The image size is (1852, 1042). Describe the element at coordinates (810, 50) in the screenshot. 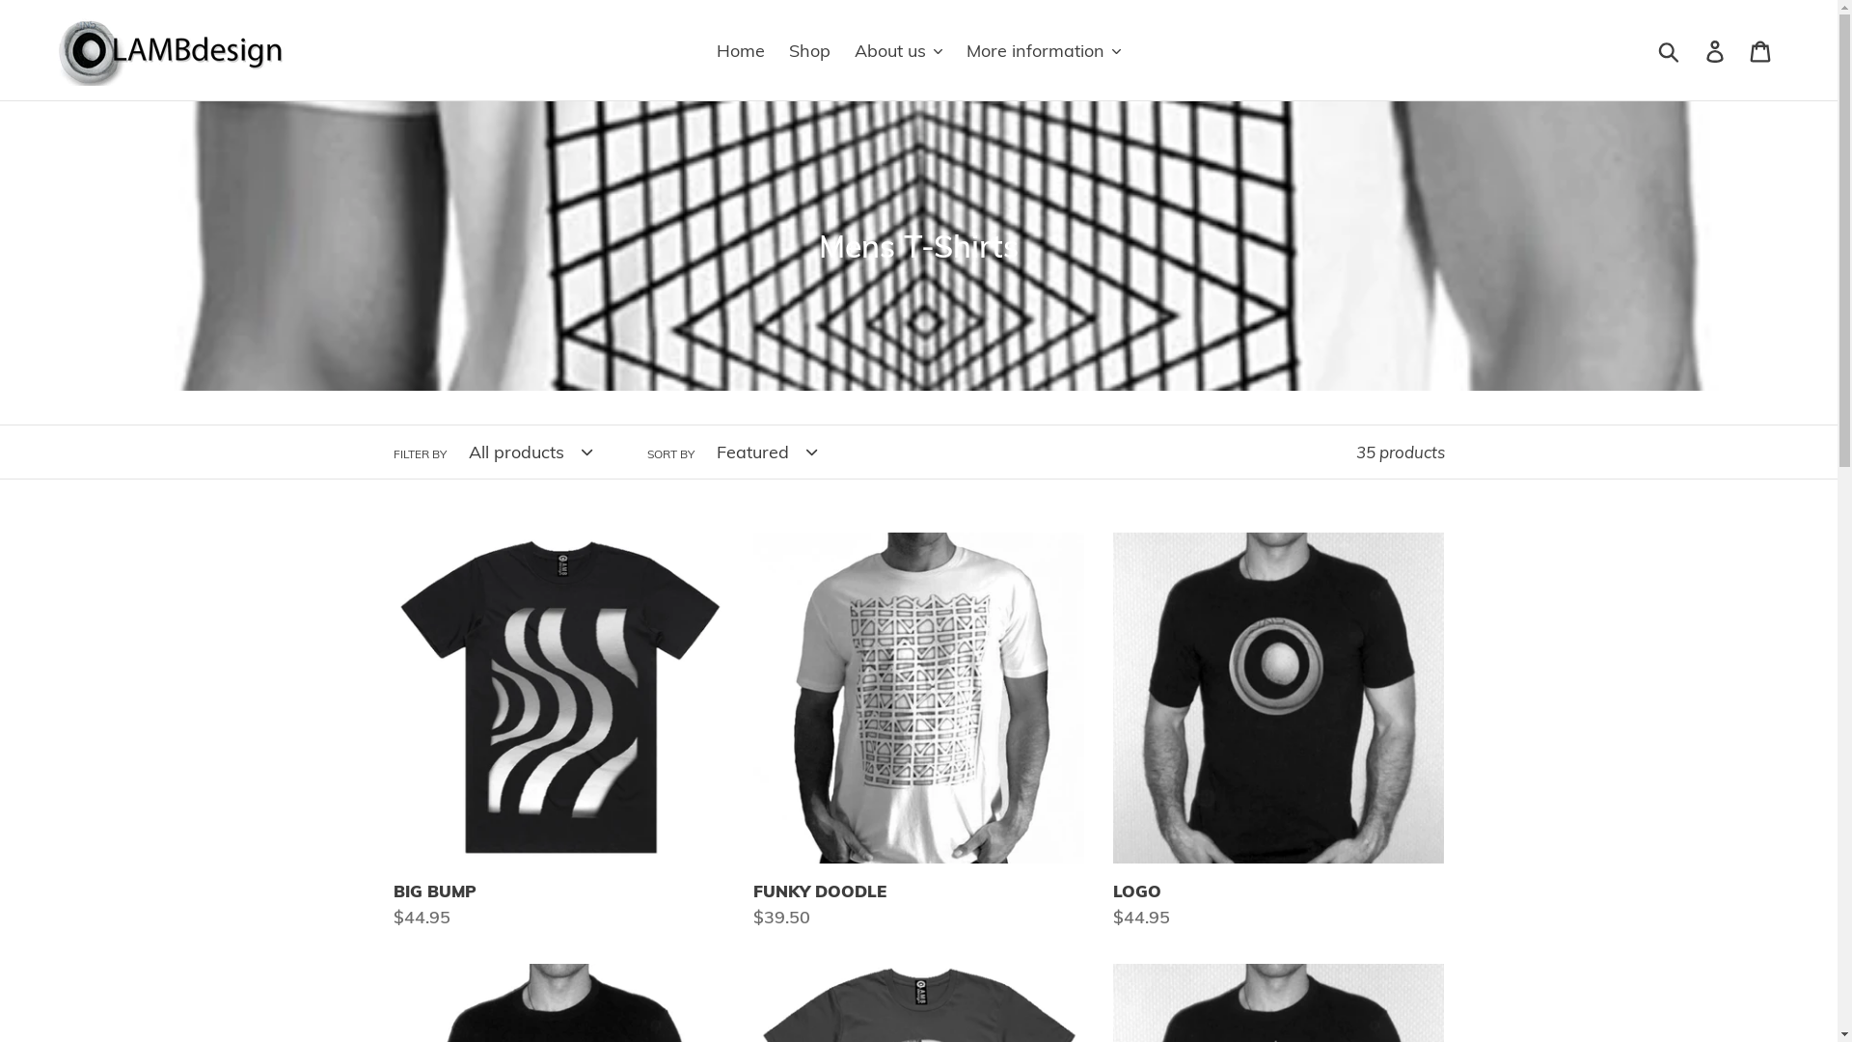

I see `Shop` at that location.